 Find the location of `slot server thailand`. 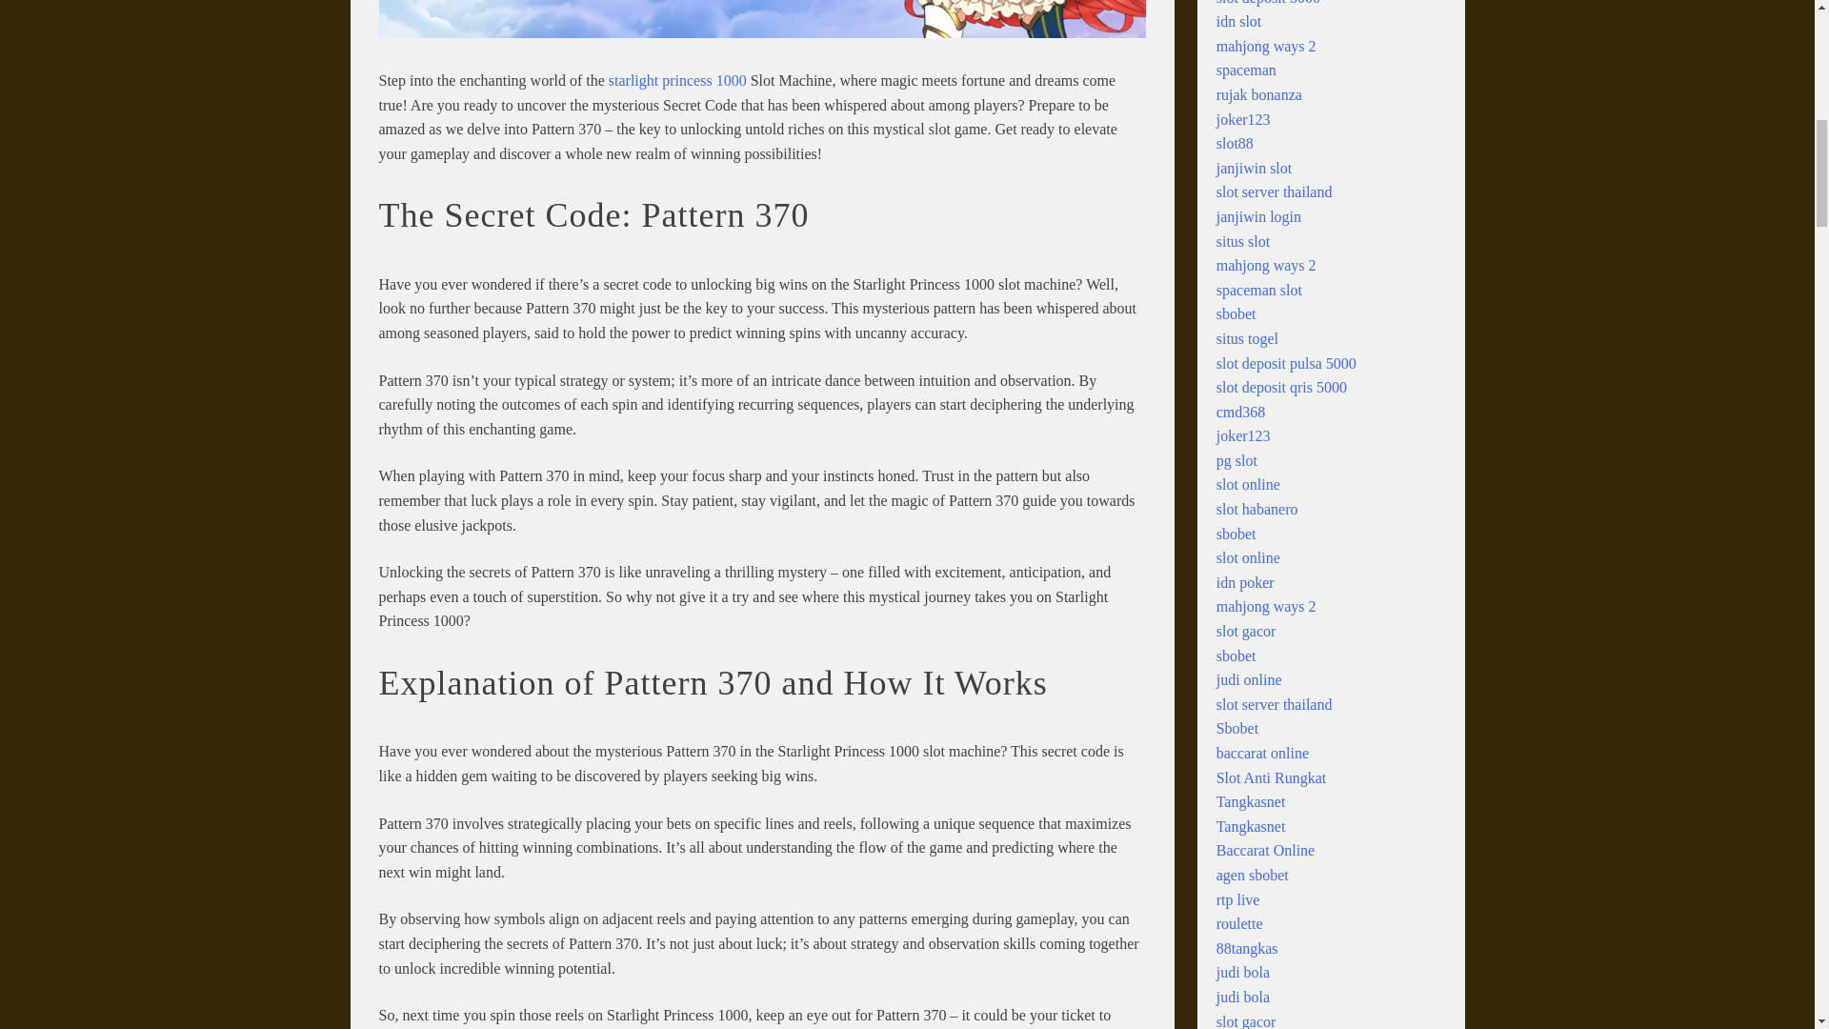

slot server thailand is located at coordinates (1275, 192).